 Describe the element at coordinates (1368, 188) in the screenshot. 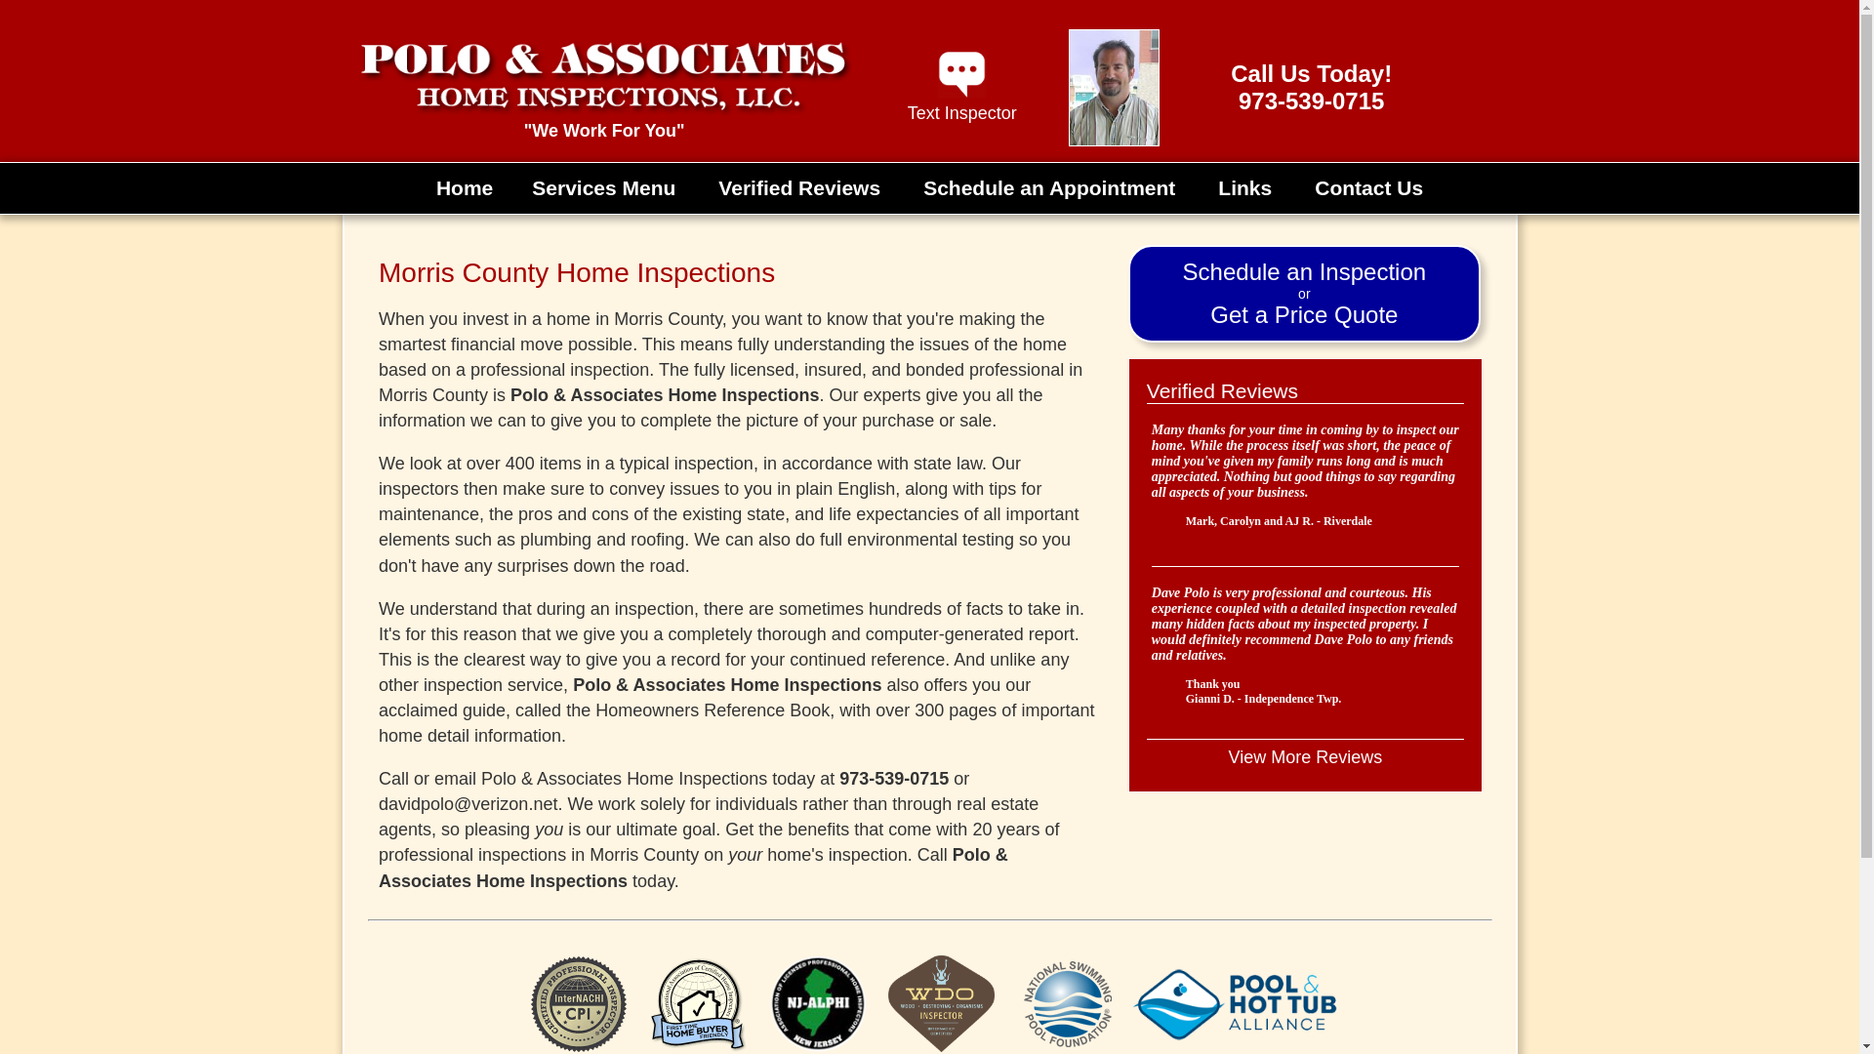

I see `Contact Us` at that location.